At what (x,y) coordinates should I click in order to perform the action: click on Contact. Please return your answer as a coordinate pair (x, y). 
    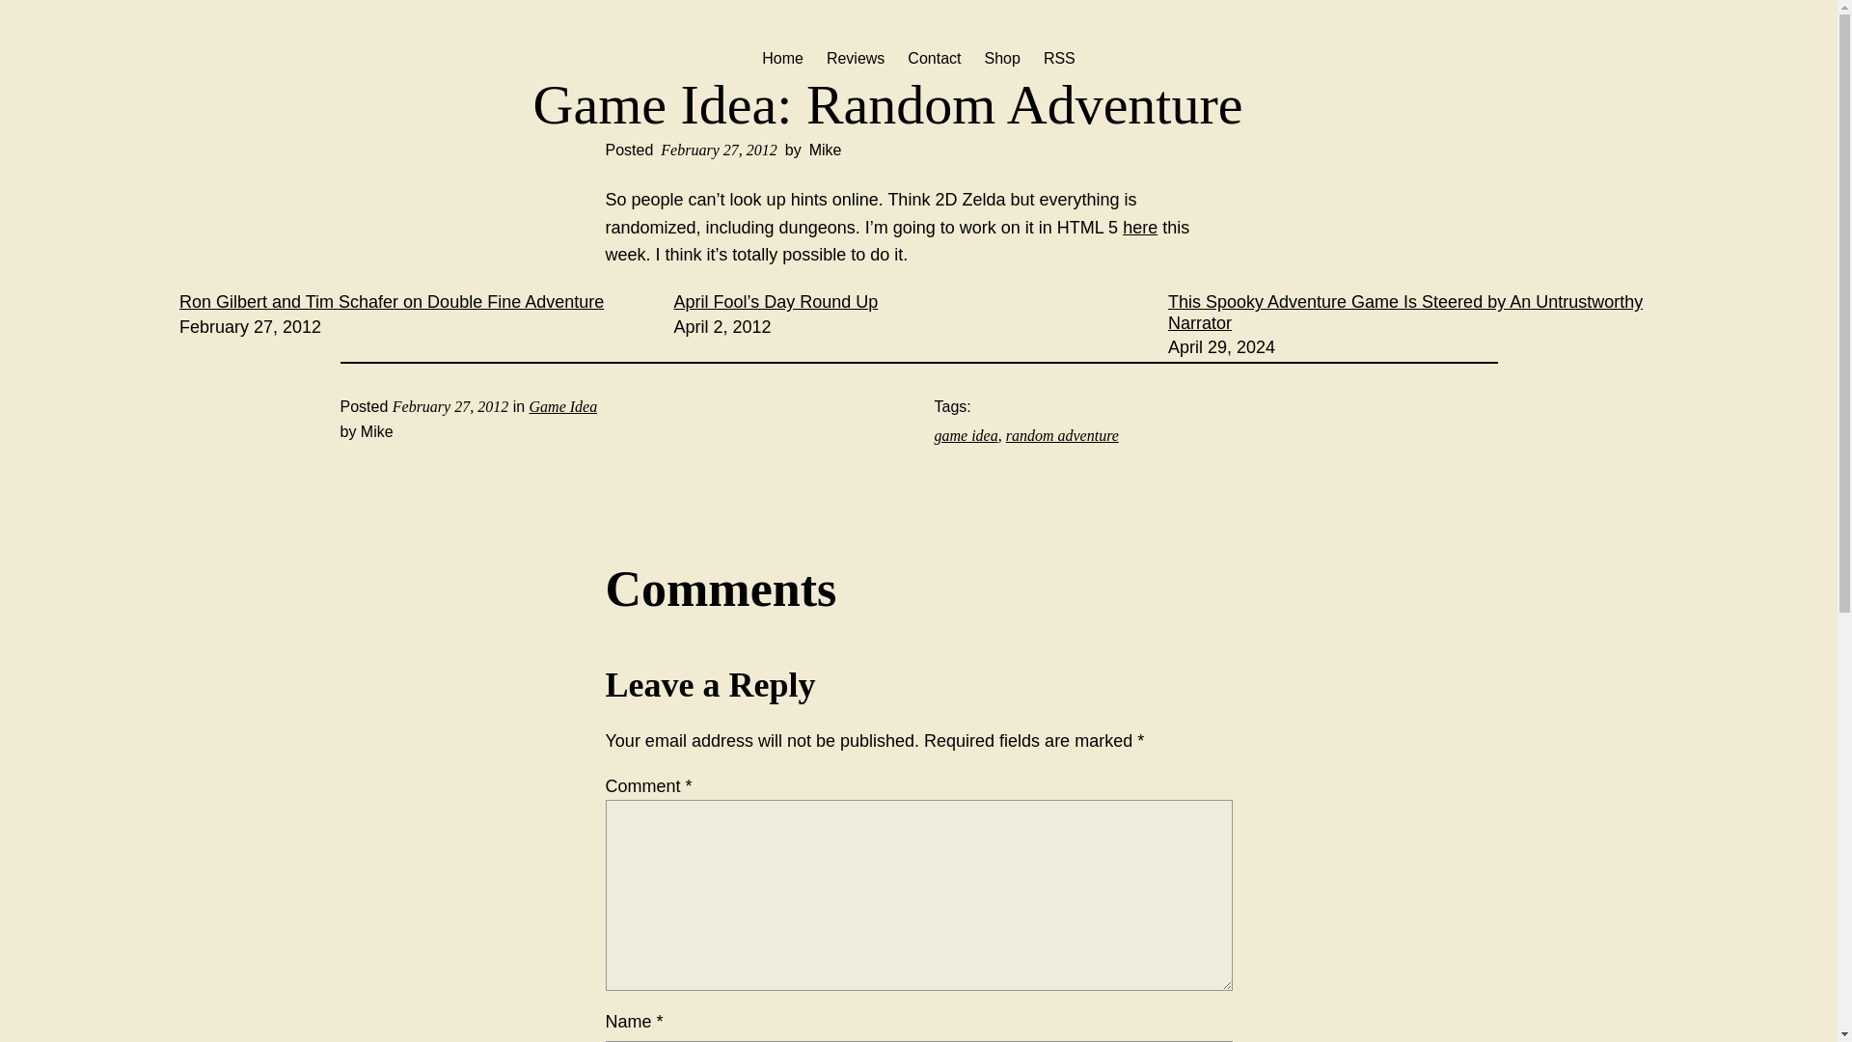
    Looking at the image, I should click on (934, 58).